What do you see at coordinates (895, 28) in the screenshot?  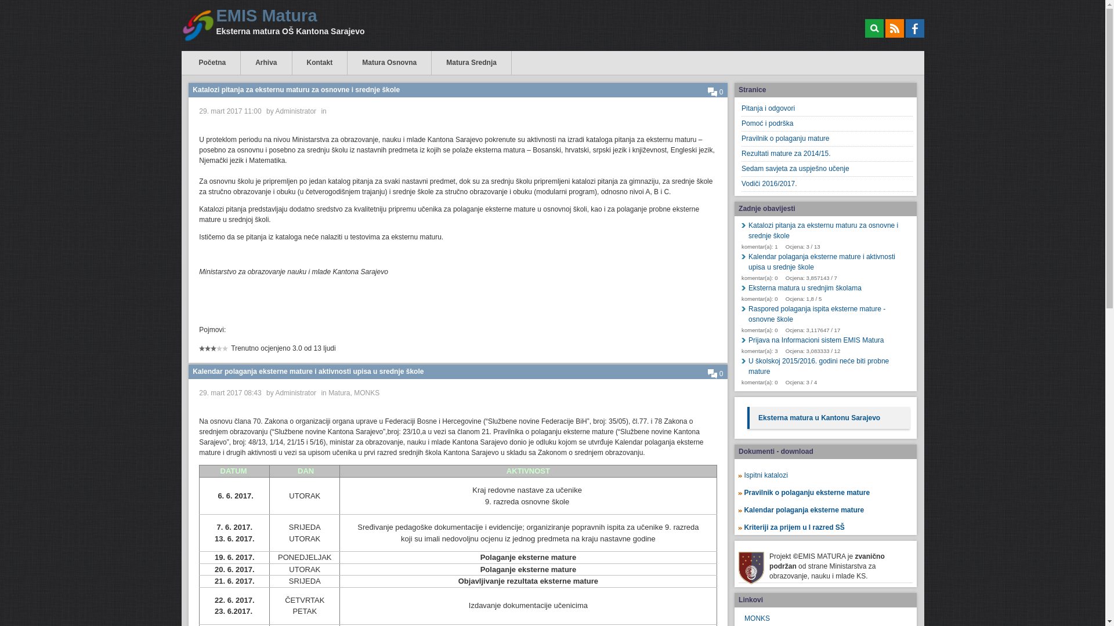 I see `Feed URL` at bounding box center [895, 28].